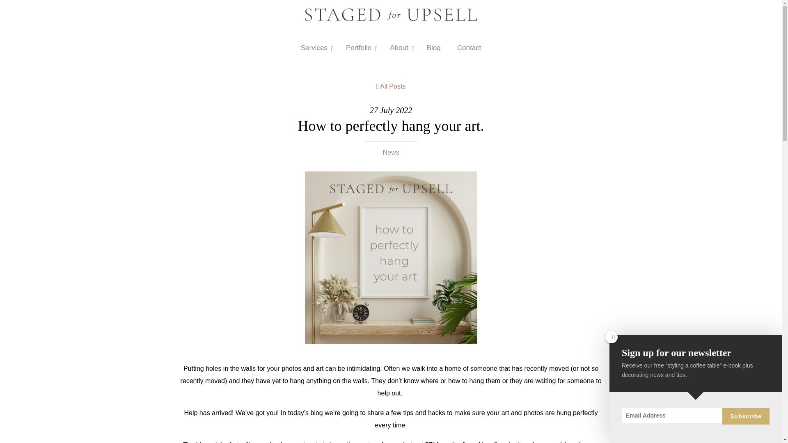 The width and height of the screenshot is (788, 443). What do you see at coordinates (469, 48) in the screenshot?
I see `Contact` at bounding box center [469, 48].